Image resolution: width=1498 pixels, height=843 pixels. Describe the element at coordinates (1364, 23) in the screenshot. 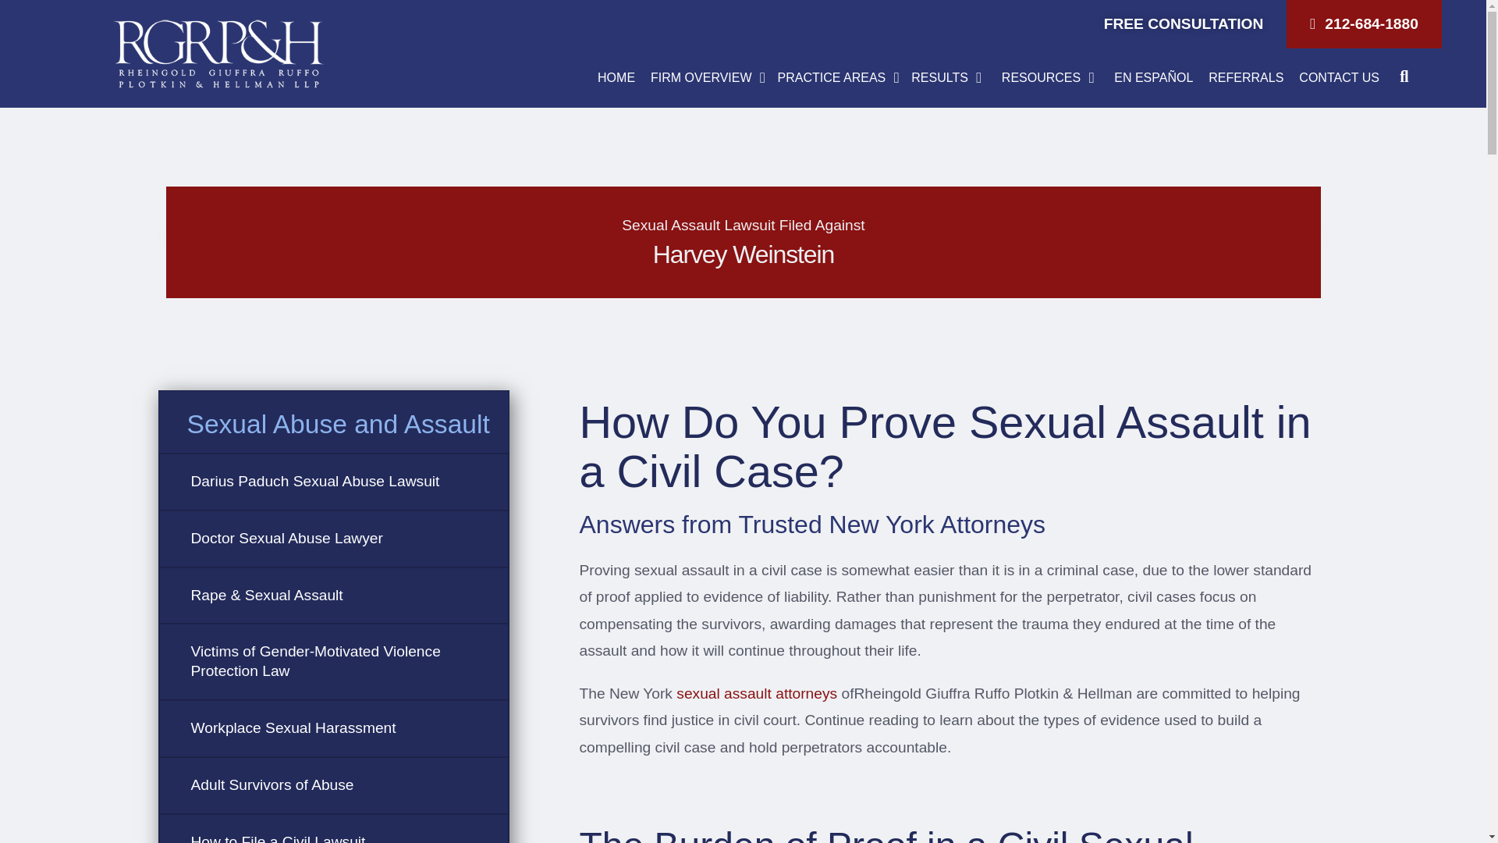

I see `212-684-1880` at that location.